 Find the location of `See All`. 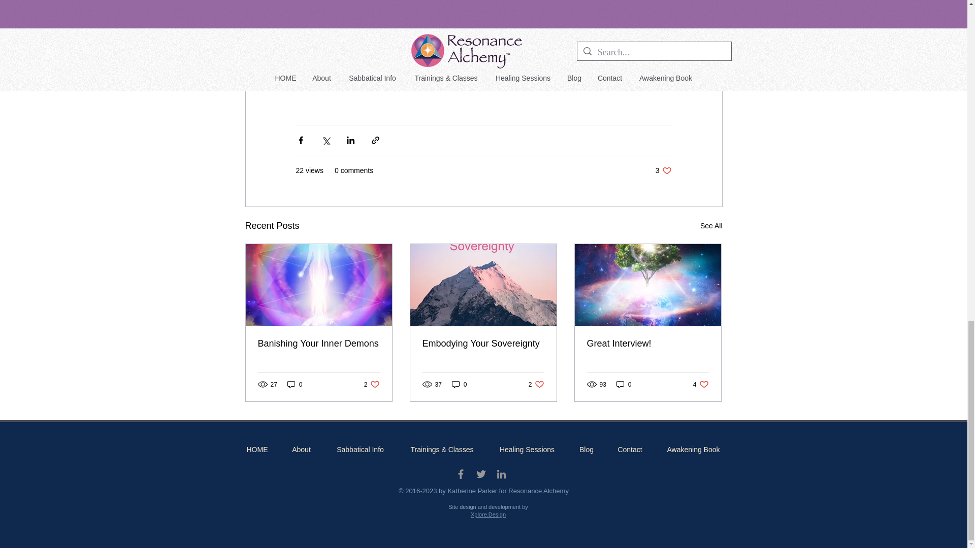

See All is located at coordinates (663, 170).